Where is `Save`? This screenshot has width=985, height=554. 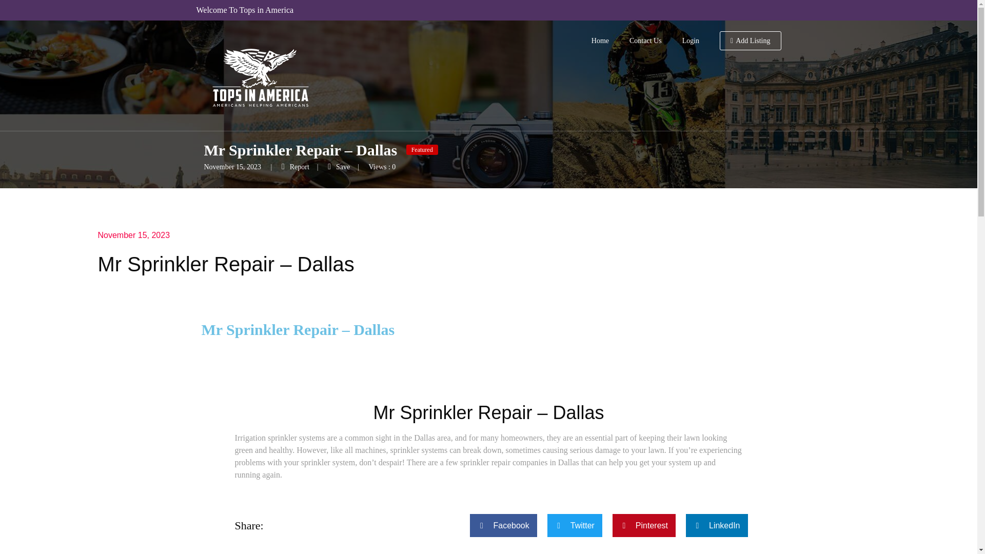
Save is located at coordinates (339, 166).